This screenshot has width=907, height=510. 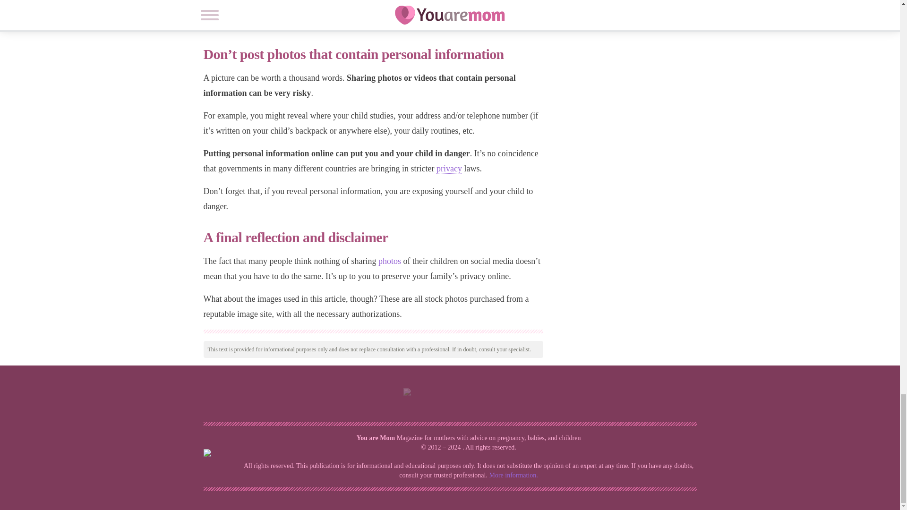 What do you see at coordinates (389, 261) in the screenshot?
I see `photos` at bounding box center [389, 261].